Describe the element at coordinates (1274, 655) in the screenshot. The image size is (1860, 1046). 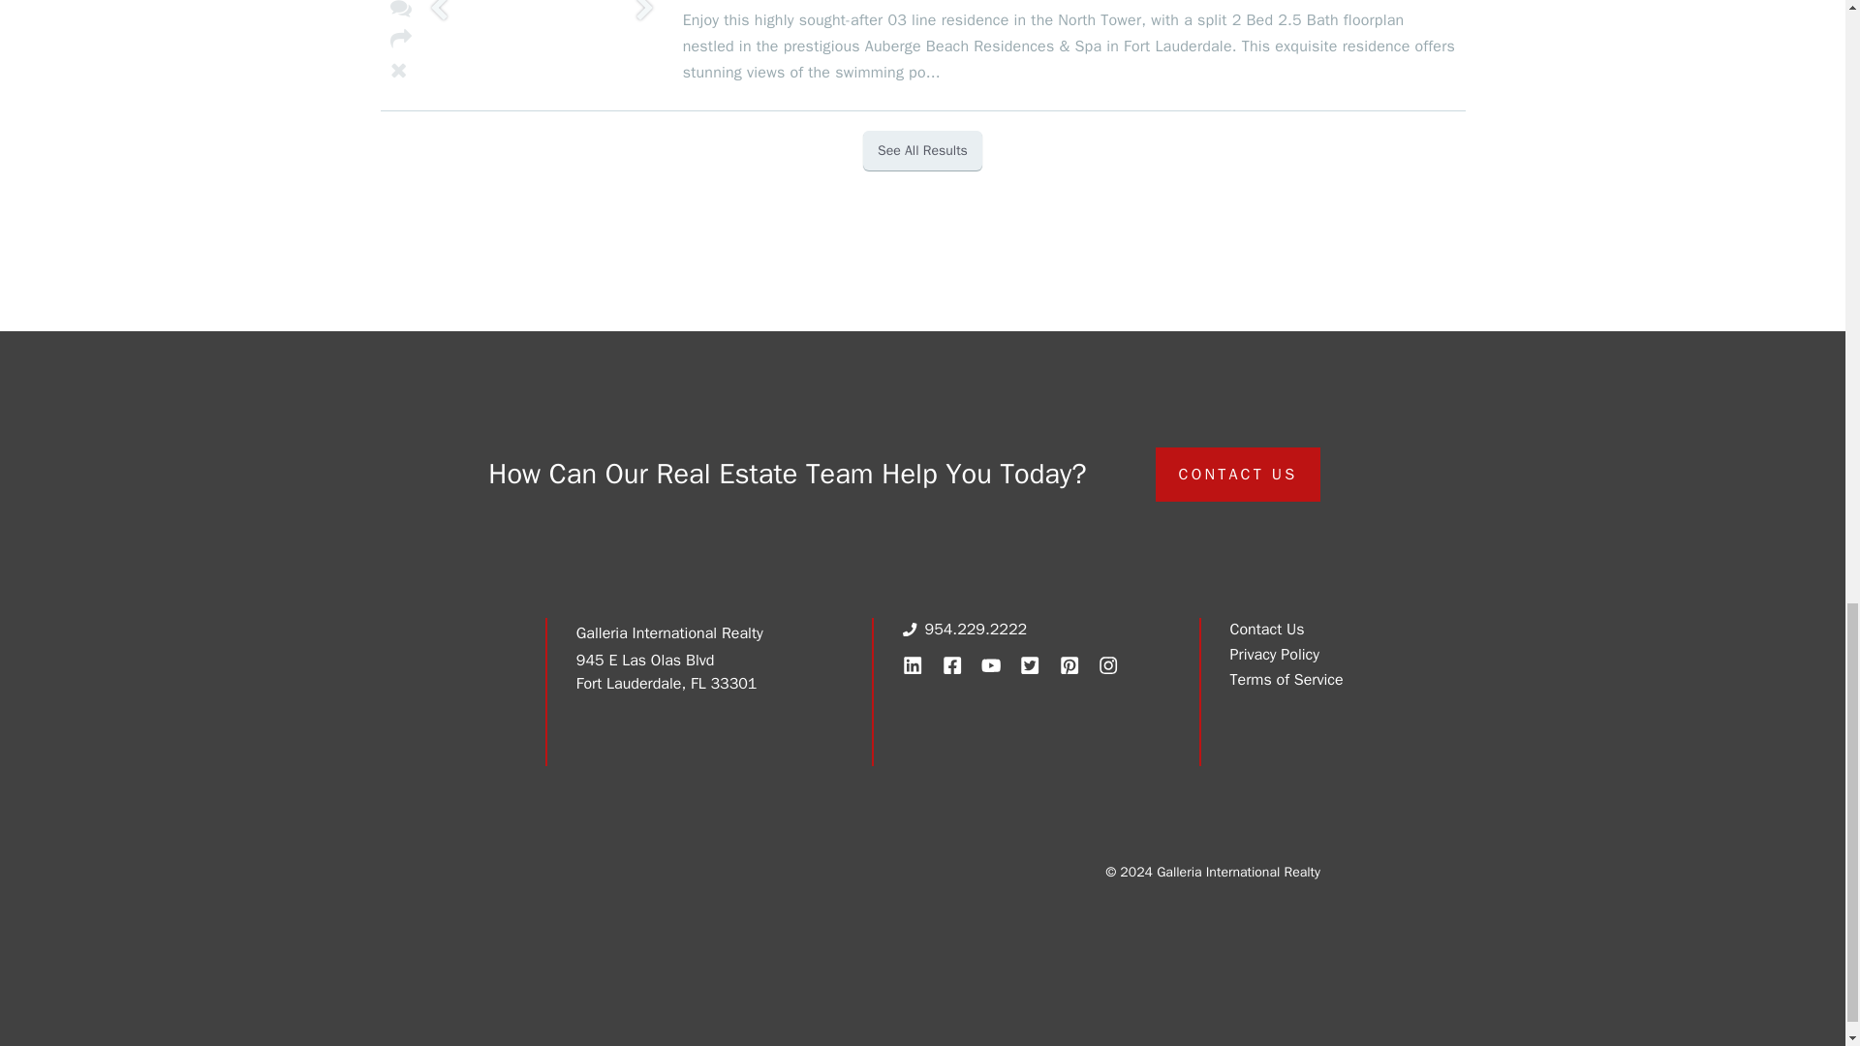
I see `Privacy Policy` at that location.